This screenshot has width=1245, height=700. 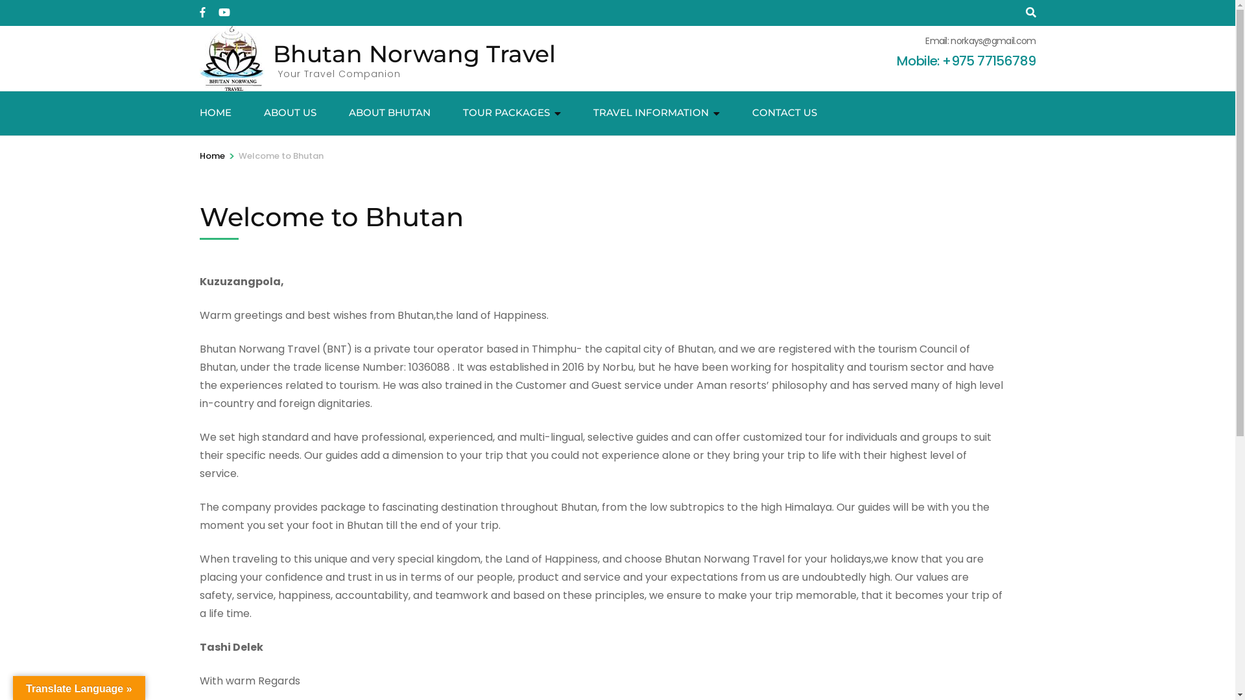 What do you see at coordinates (0, 0) in the screenshot?
I see `Skip to content (Press Enter)` at bounding box center [0, 0].